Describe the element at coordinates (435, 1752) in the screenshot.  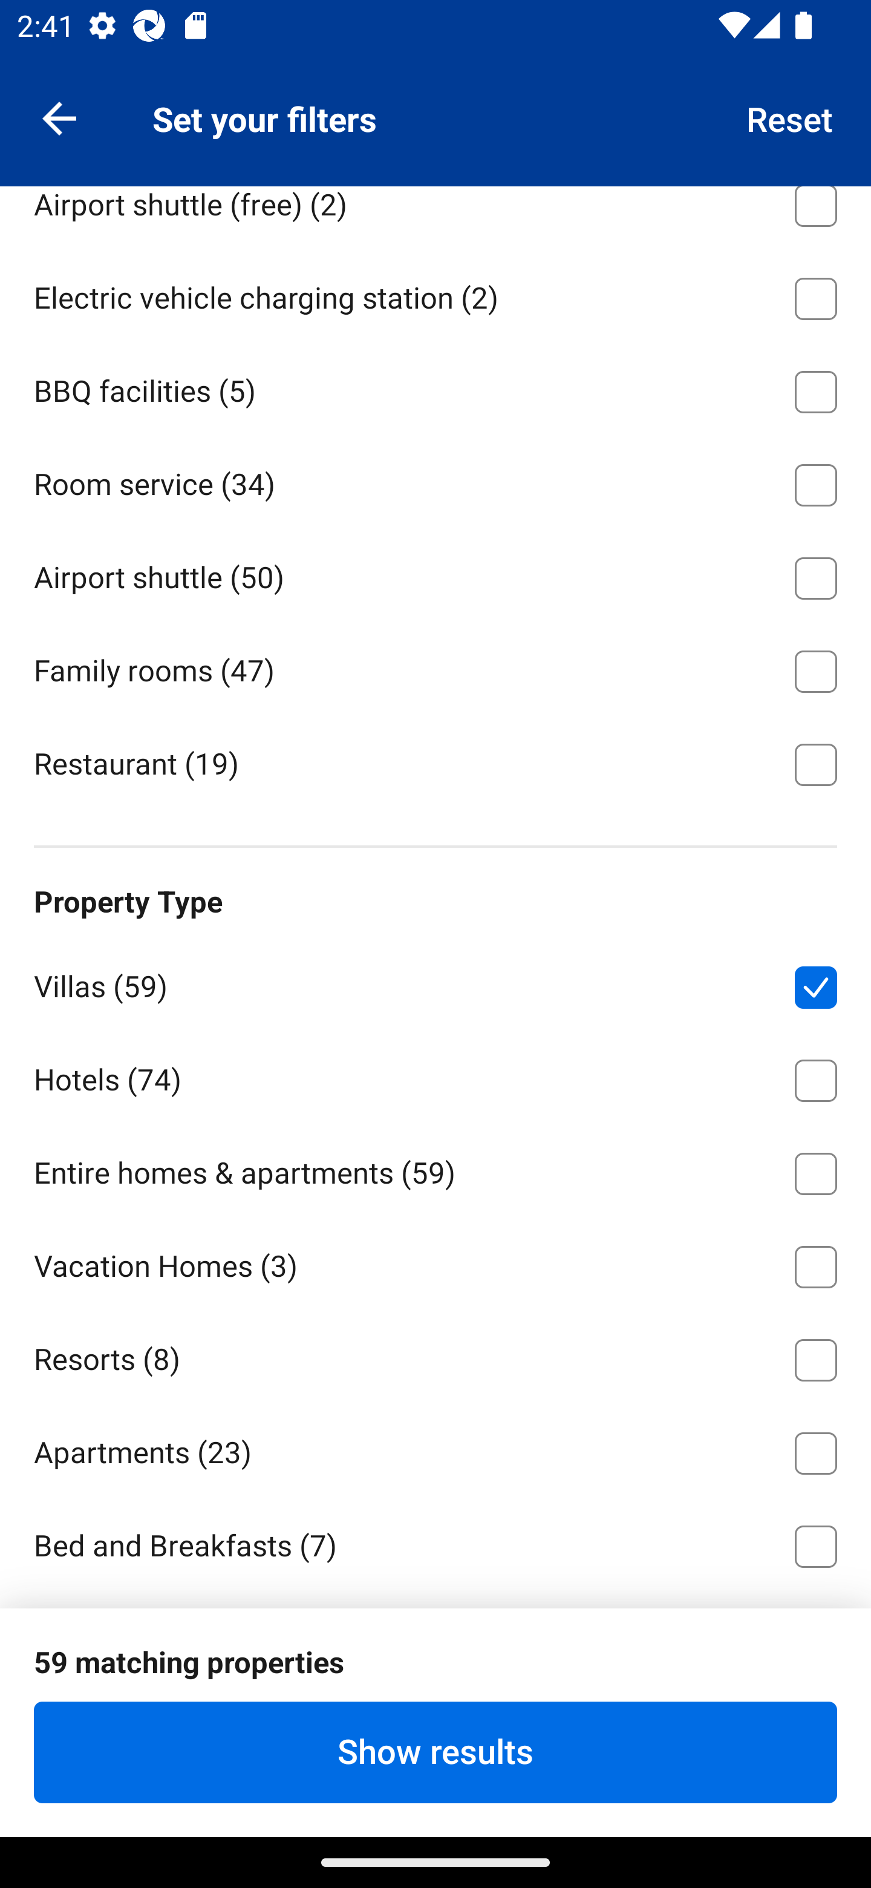
I see `Show results` at that location.